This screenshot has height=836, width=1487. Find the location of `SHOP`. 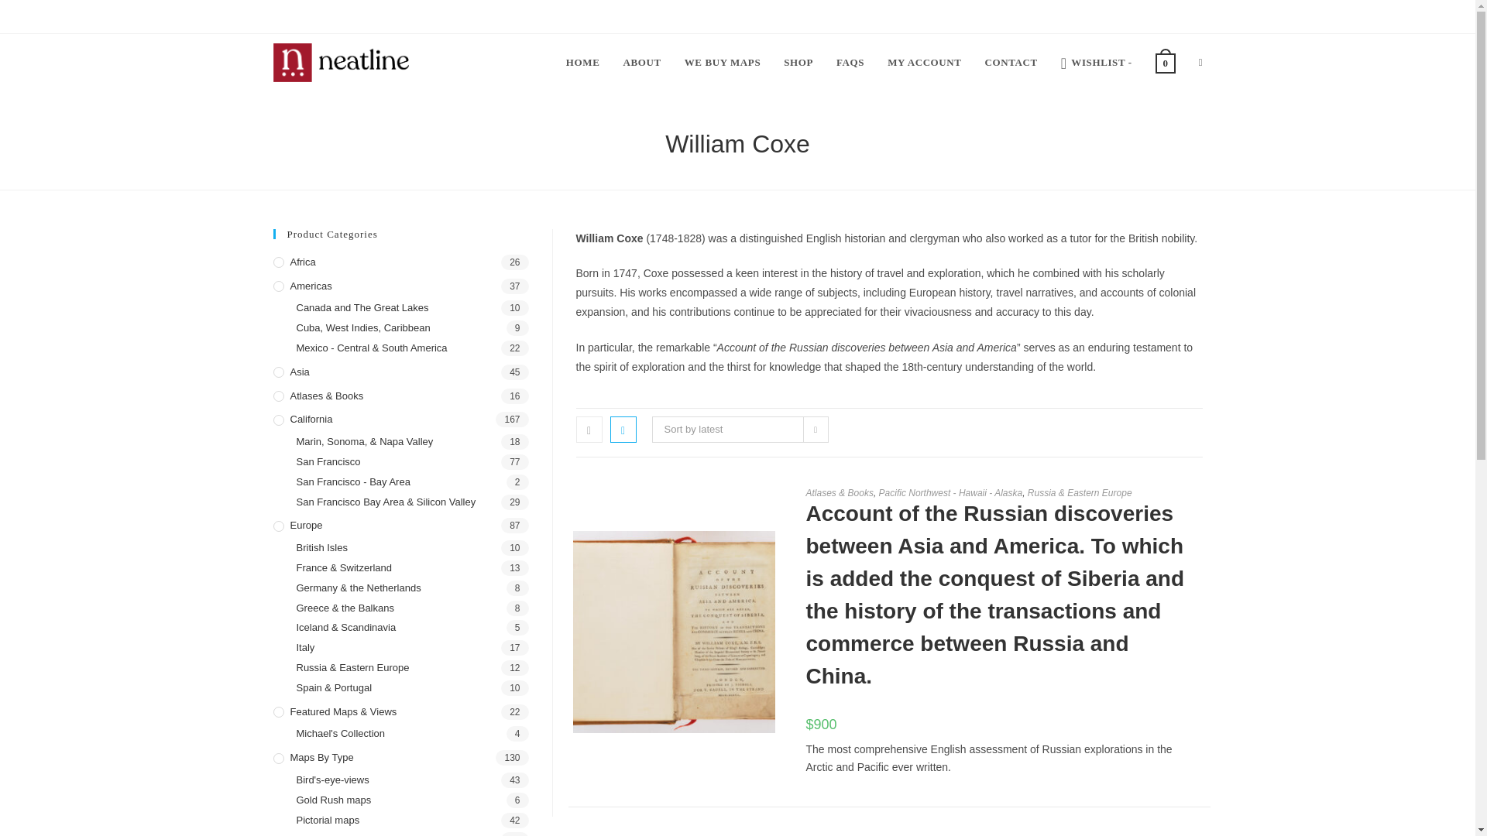

SHOP is located at coordinates (798, 62).